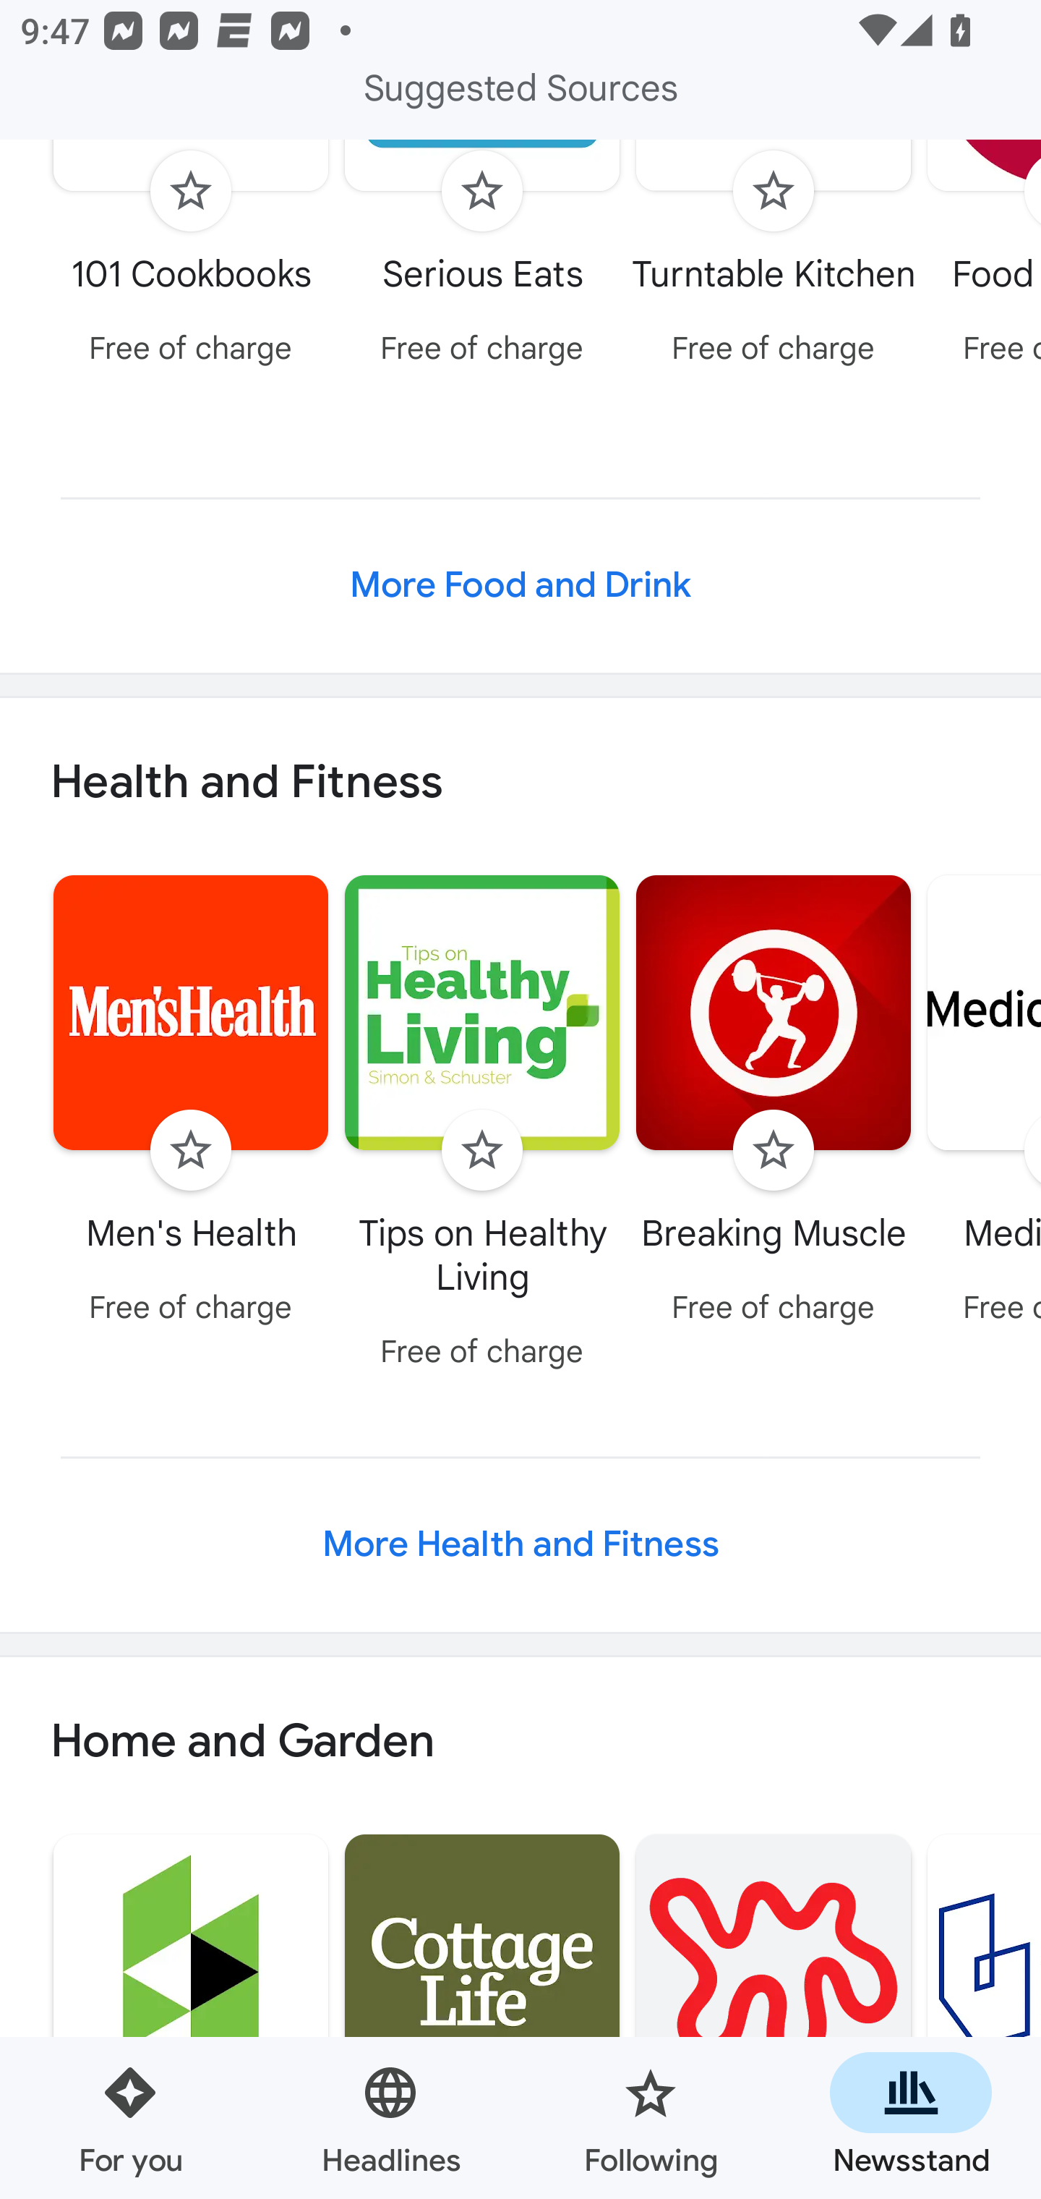 The image size is (1041, 2199). Describe the element at coordinates (191, 1104) in the screenshot. I see `Follow Men's Health Free of charge` at that location.